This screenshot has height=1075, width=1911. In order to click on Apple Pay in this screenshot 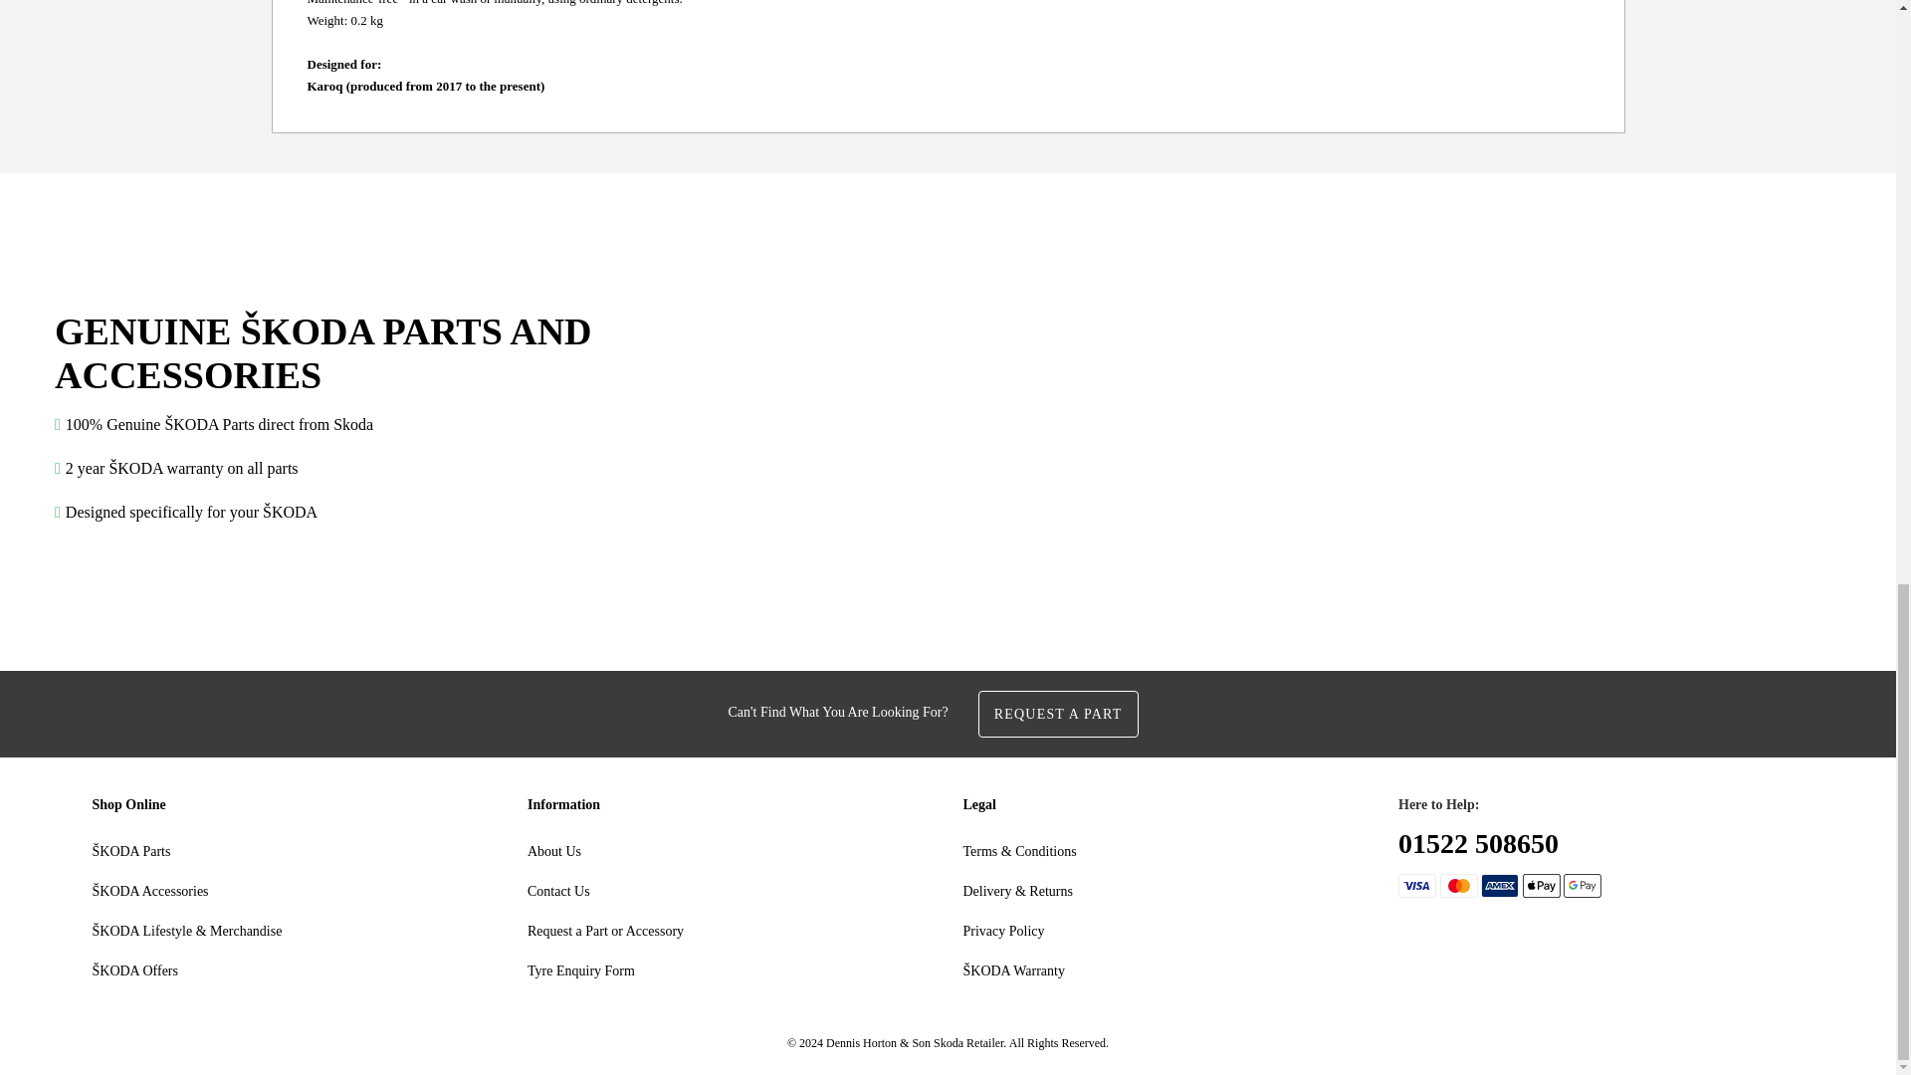, I will do `click(1542, 886)`.